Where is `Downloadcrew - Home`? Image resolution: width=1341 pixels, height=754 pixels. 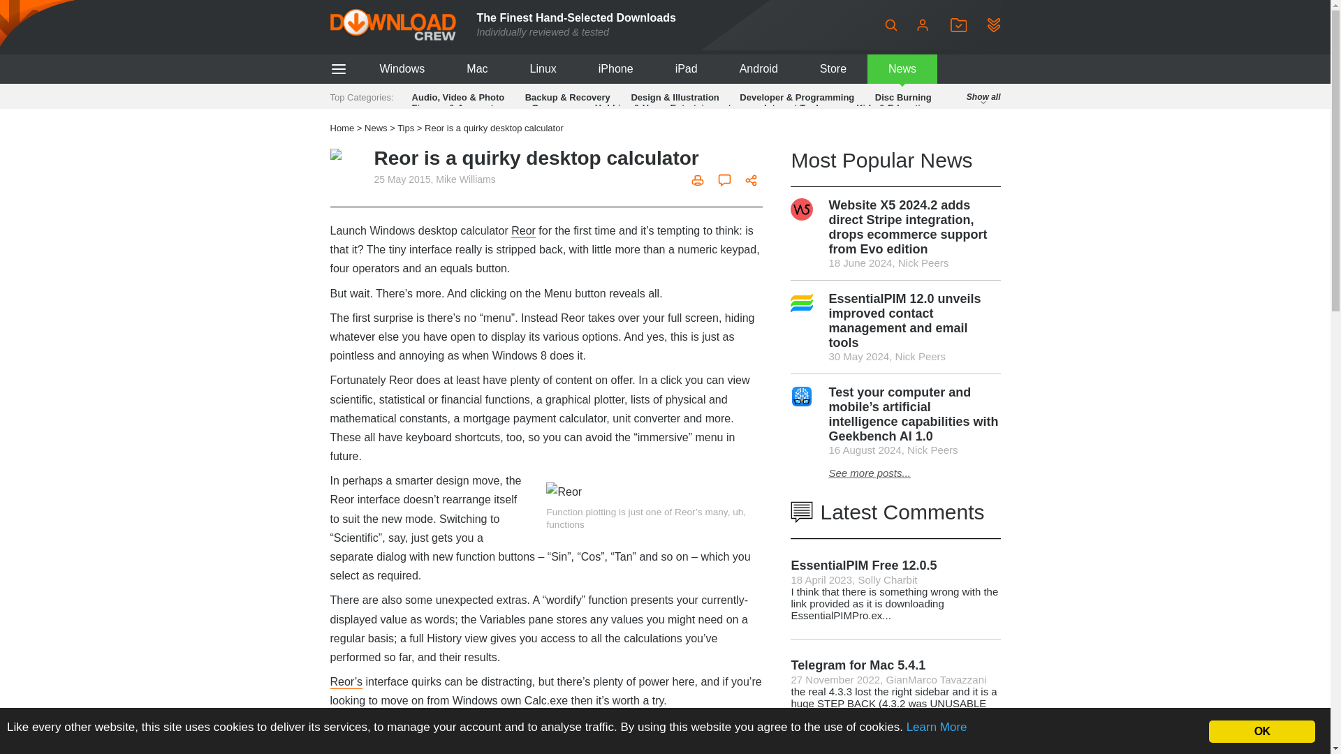
Downloadcrew - Home is located at coordinates (393, 24).